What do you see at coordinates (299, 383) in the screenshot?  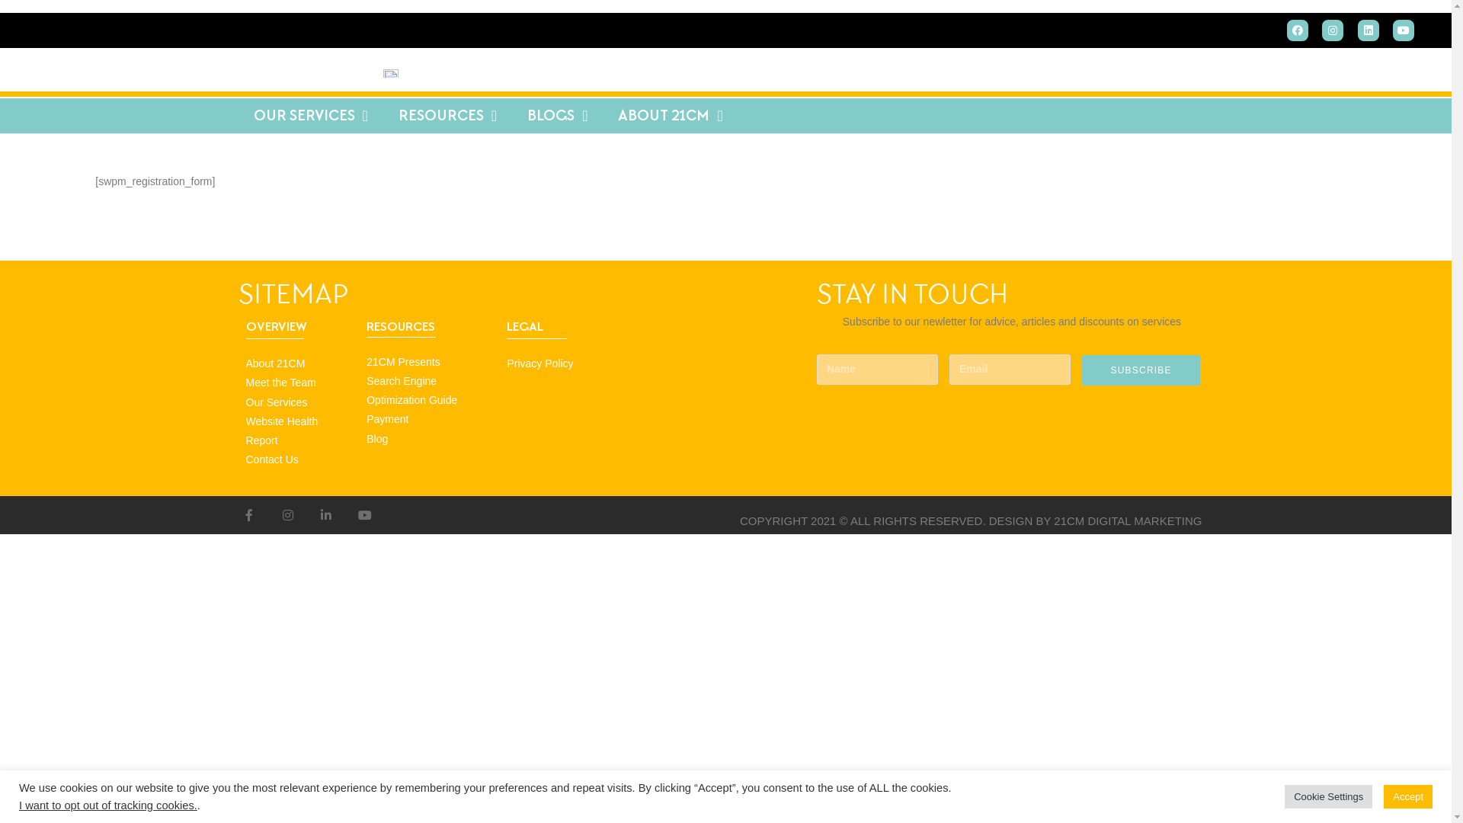 I see `Meet the Team` at bounding box center [299, 383].